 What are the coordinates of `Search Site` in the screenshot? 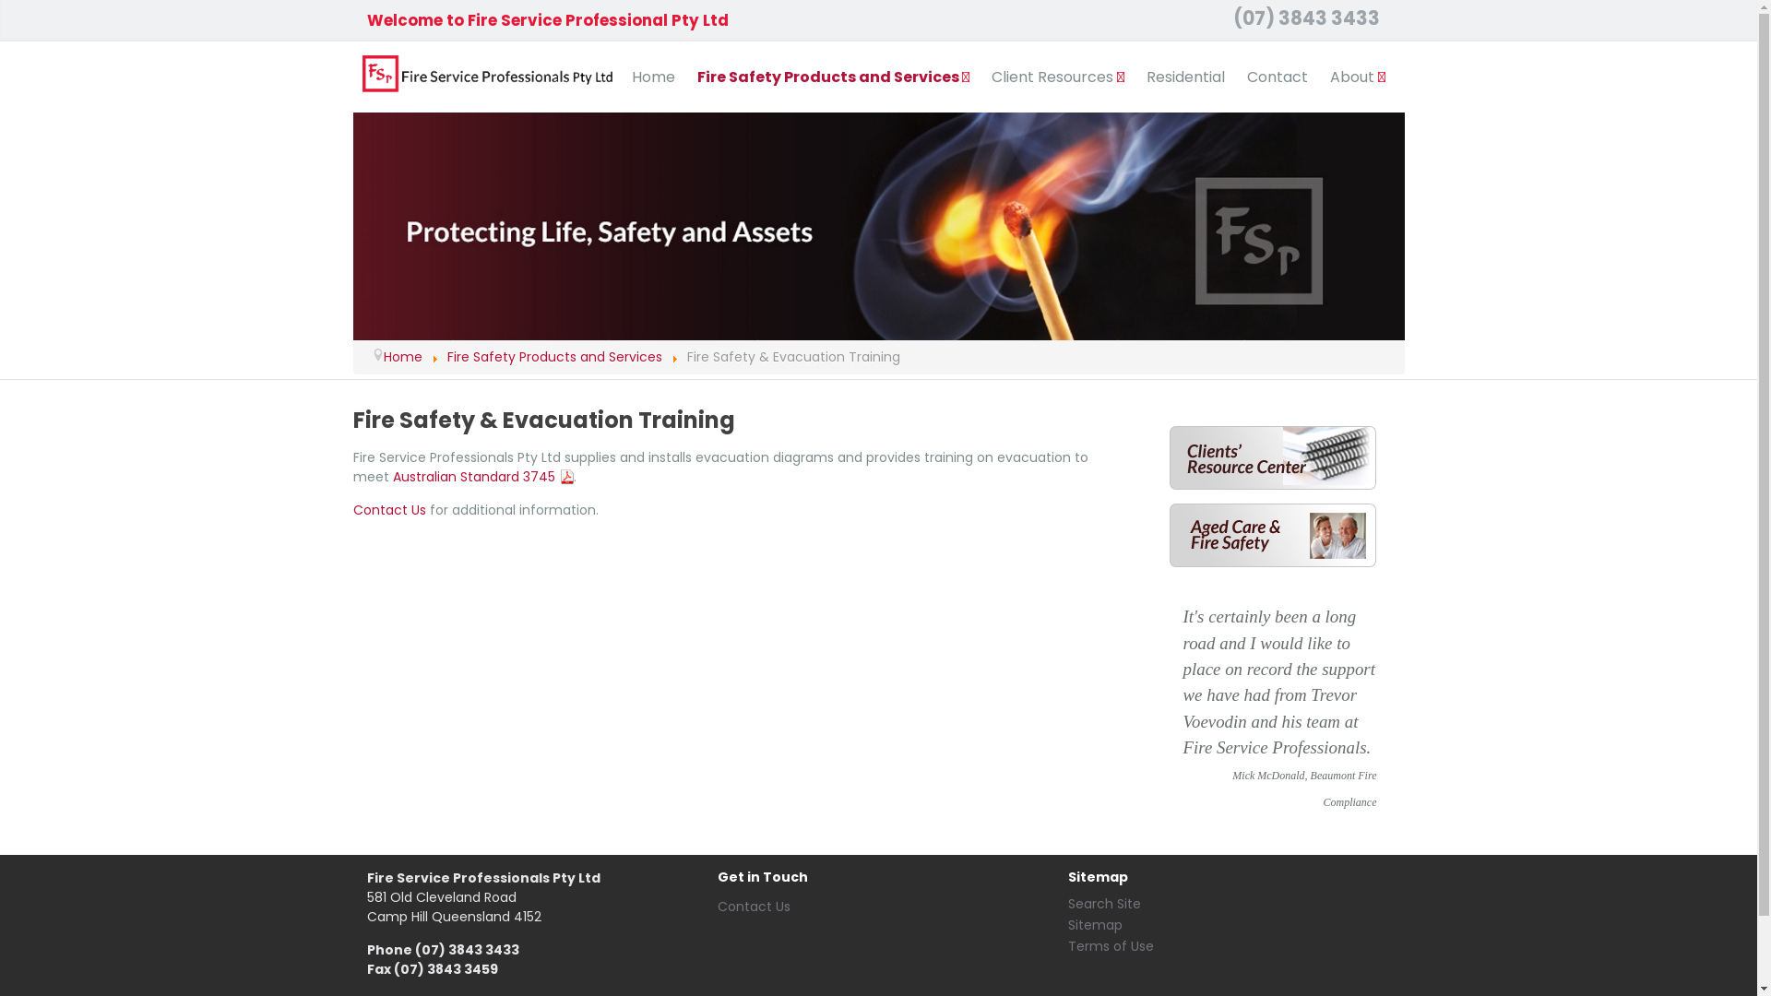 It's located at (1105, 904).